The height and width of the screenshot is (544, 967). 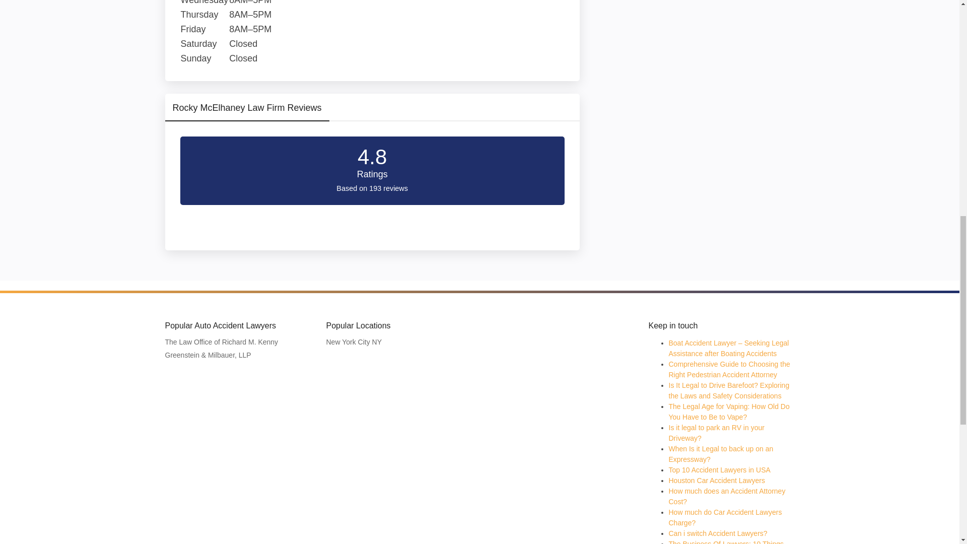 What do you see at coordinates (717, 433) in the screenshot?
I see `Is it legal to park an RV in your Driveway?` at bounding box center [717, 433].